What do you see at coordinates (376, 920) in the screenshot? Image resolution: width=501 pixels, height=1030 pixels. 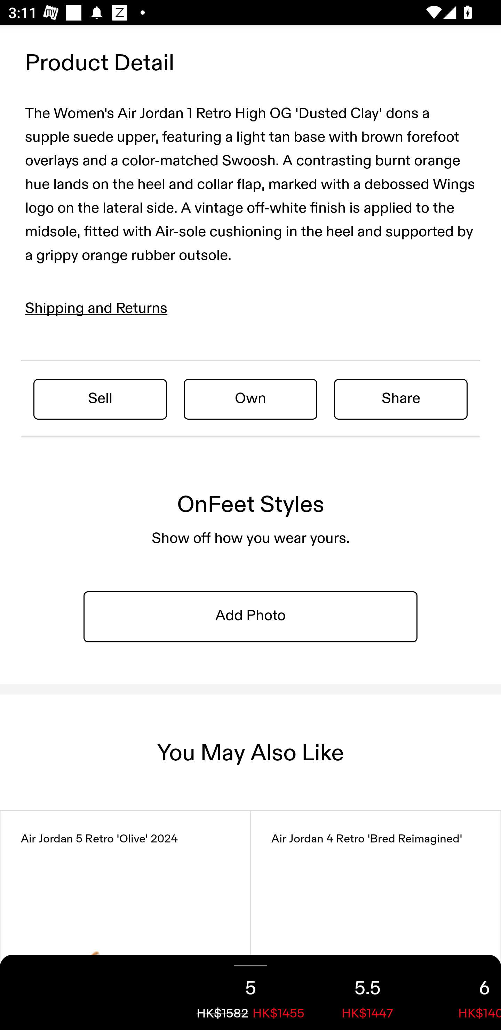 I see `Air Jordan 4 Retro 'Bred Reimagined'` at bounding box center [376, 920].